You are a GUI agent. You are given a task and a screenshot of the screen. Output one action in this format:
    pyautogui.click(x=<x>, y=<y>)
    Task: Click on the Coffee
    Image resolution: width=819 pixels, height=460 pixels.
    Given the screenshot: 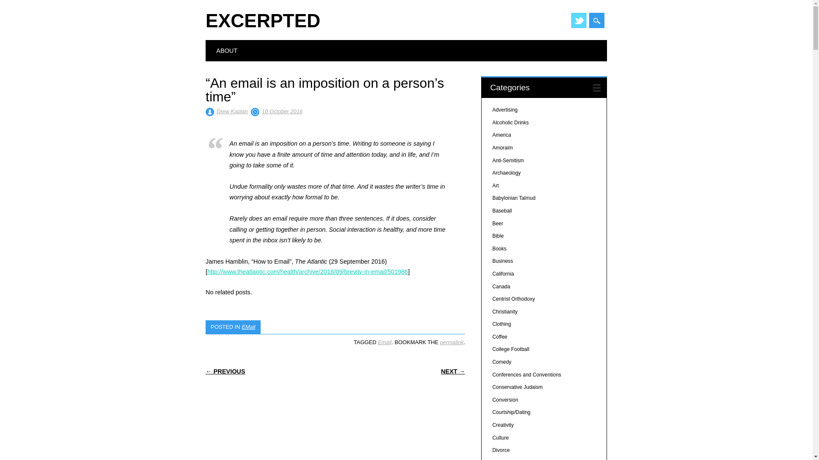 What is the action you would take?
    pyautogui.click(x=499, y=337)
    